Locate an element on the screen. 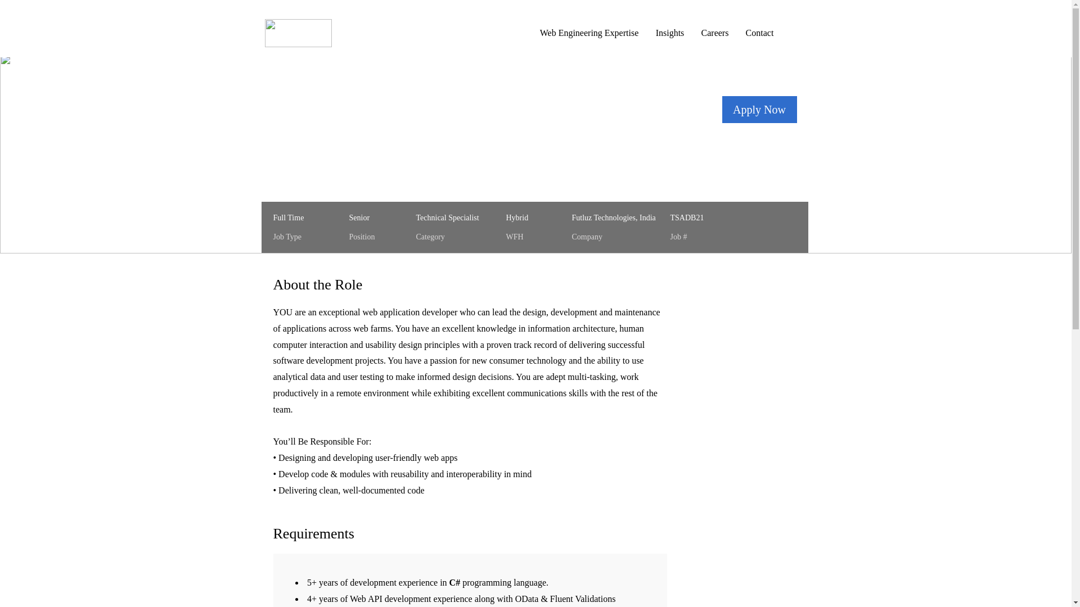  Contact is located at coordinates (759, 33).